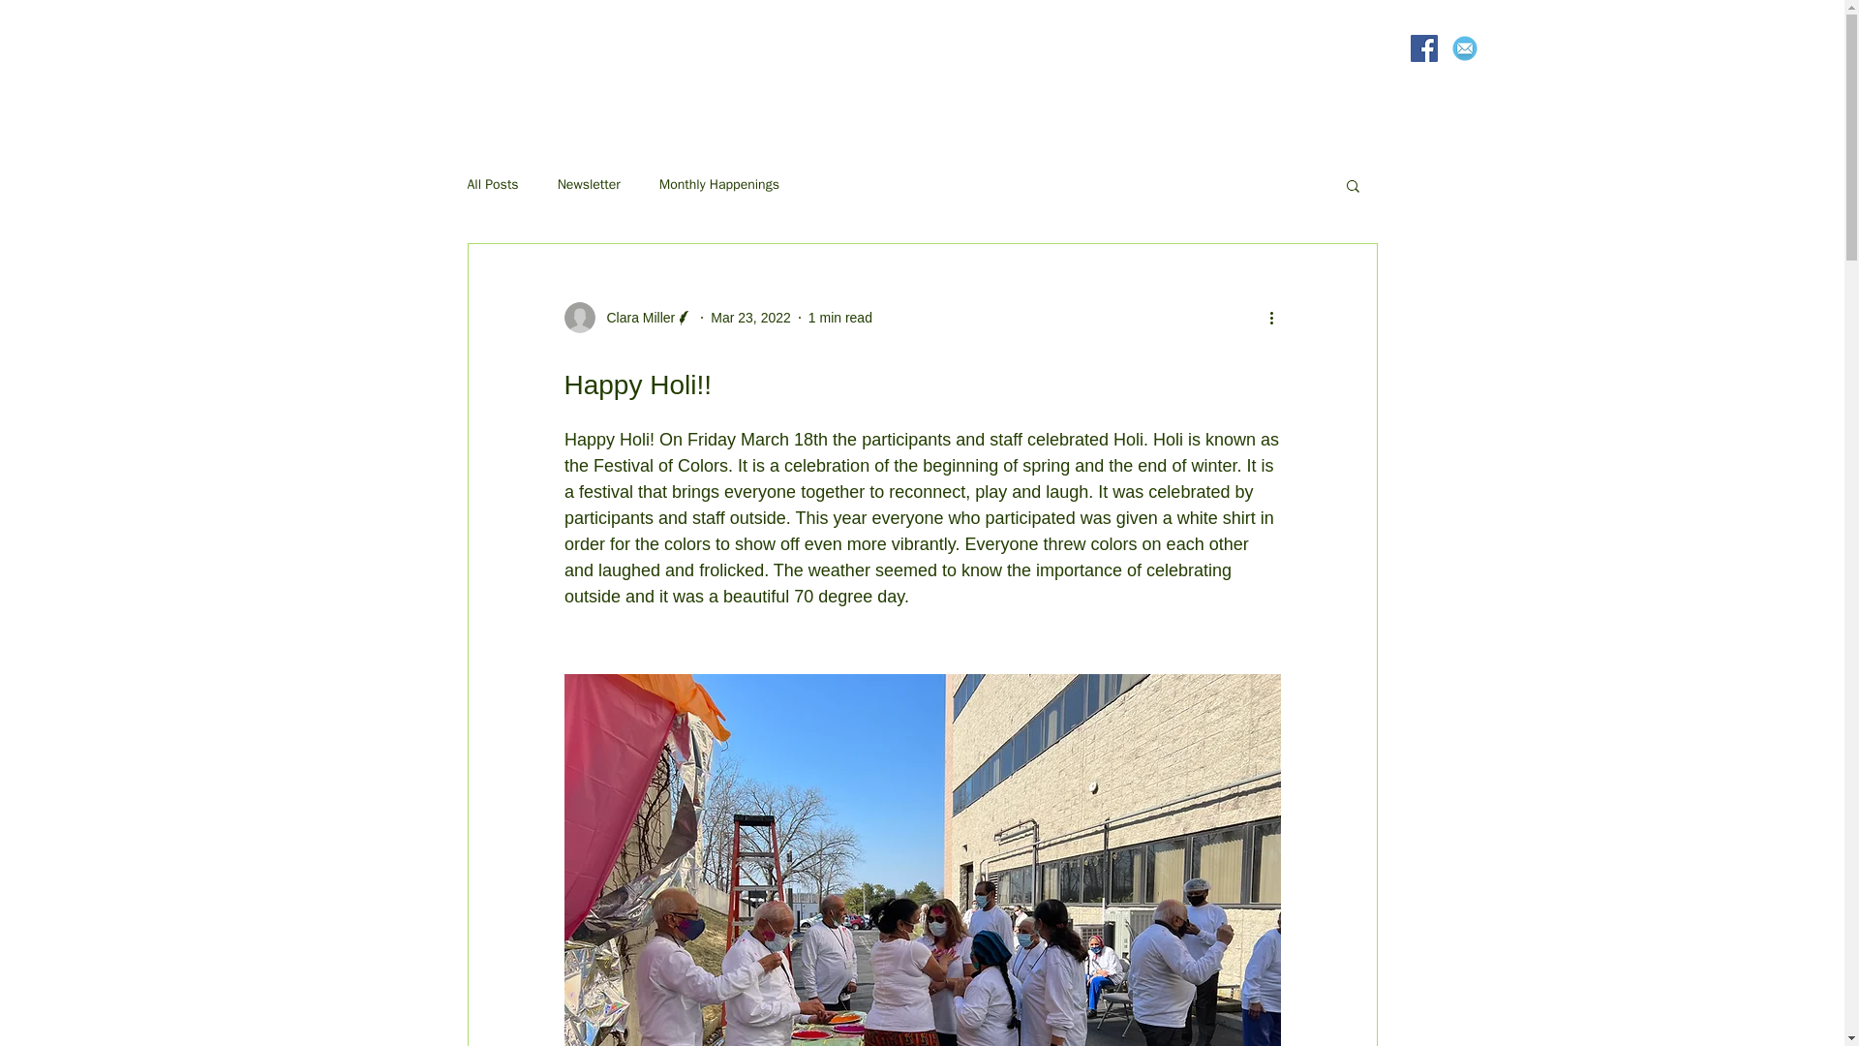 This screenshot has width=1859, height=1046. Describe the element at coordinates (750, 317) in the screenshot. I see `Mar 23, 2022` at that location.